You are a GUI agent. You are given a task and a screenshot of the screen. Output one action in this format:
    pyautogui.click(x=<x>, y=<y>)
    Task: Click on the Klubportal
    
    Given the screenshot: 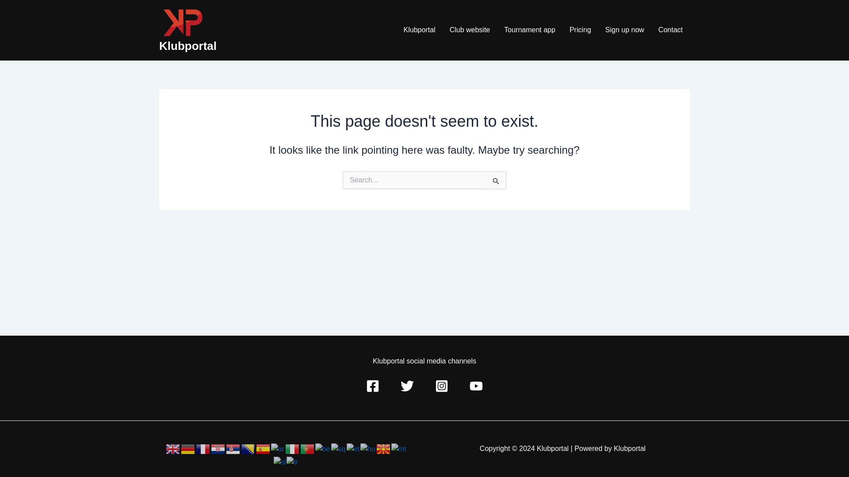 What is the action you would take?
    pyautogui.click(x=419, y=30)
    